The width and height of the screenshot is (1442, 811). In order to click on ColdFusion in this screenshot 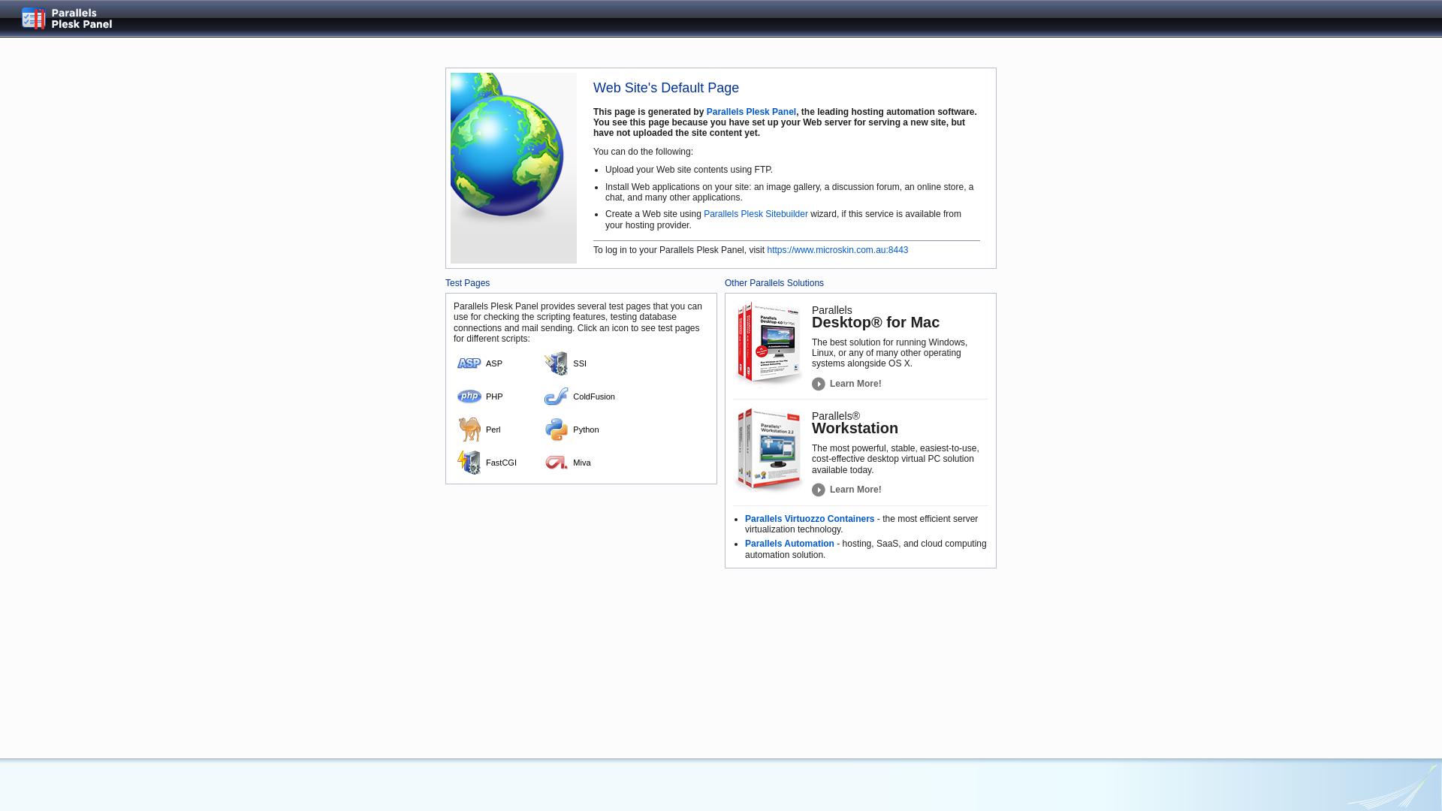, I will do `click(585, 396)`.